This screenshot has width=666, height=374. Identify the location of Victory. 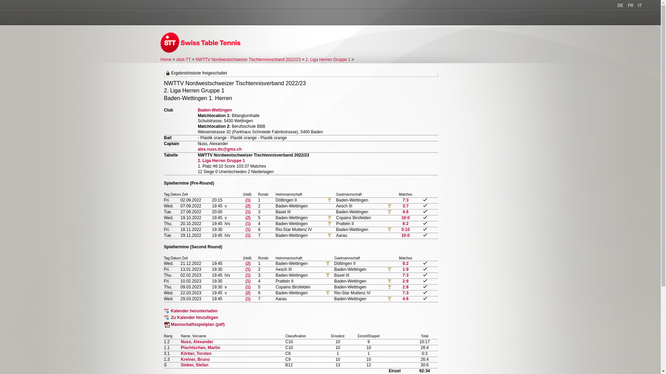
(390, 299).